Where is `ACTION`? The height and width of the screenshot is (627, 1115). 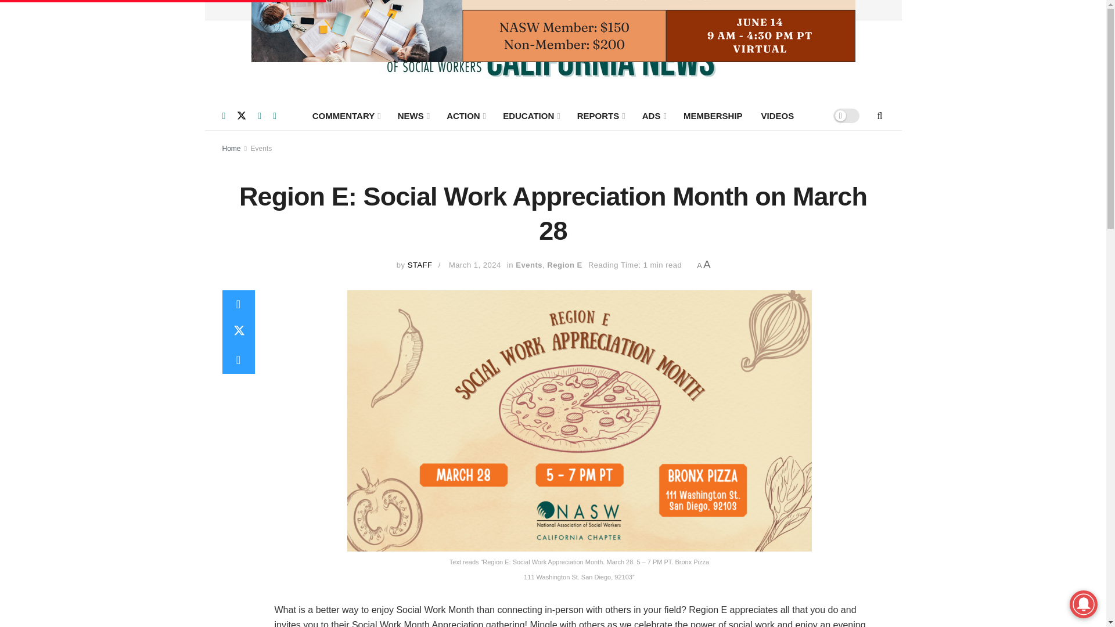
ACTION is located at coordinates (465, 115).